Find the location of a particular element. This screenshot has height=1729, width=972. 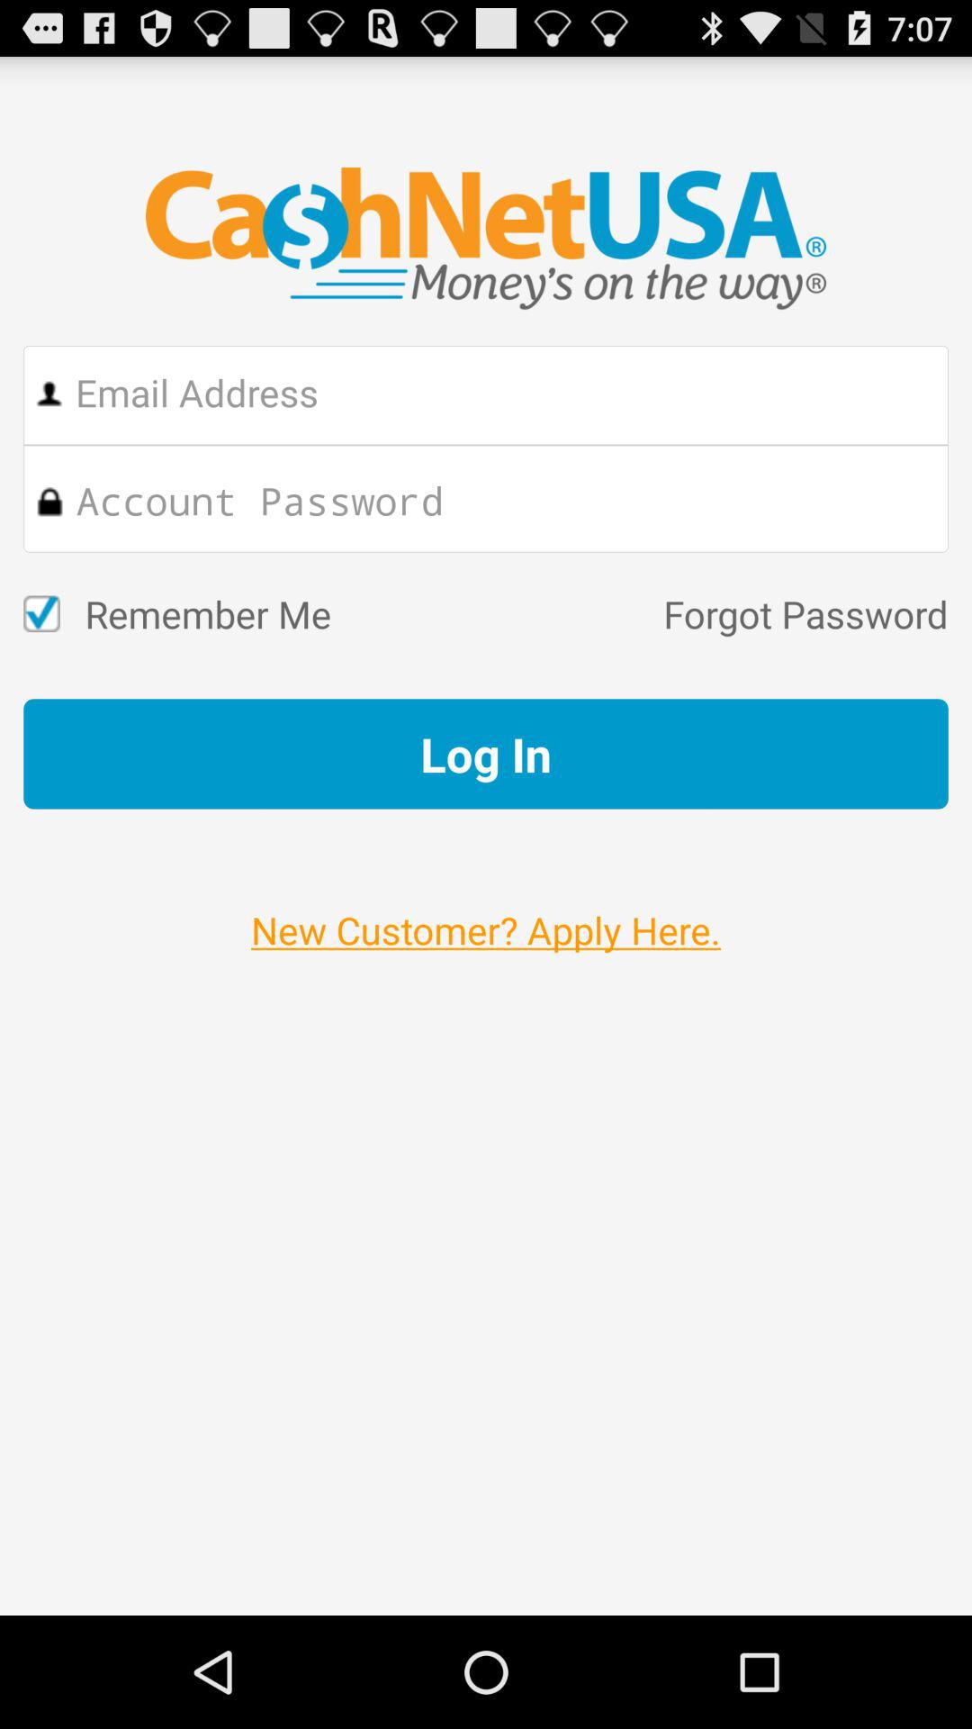

open forgot password is located at coordinates (639, 614).